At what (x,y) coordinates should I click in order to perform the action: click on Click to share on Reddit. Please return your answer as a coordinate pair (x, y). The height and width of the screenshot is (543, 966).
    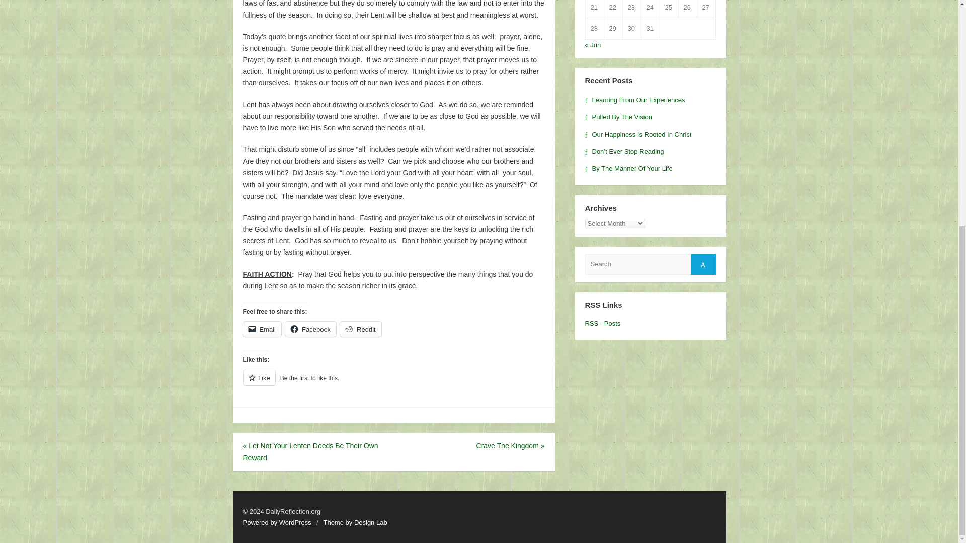
    Looking at the image, I should click on (360, 329).